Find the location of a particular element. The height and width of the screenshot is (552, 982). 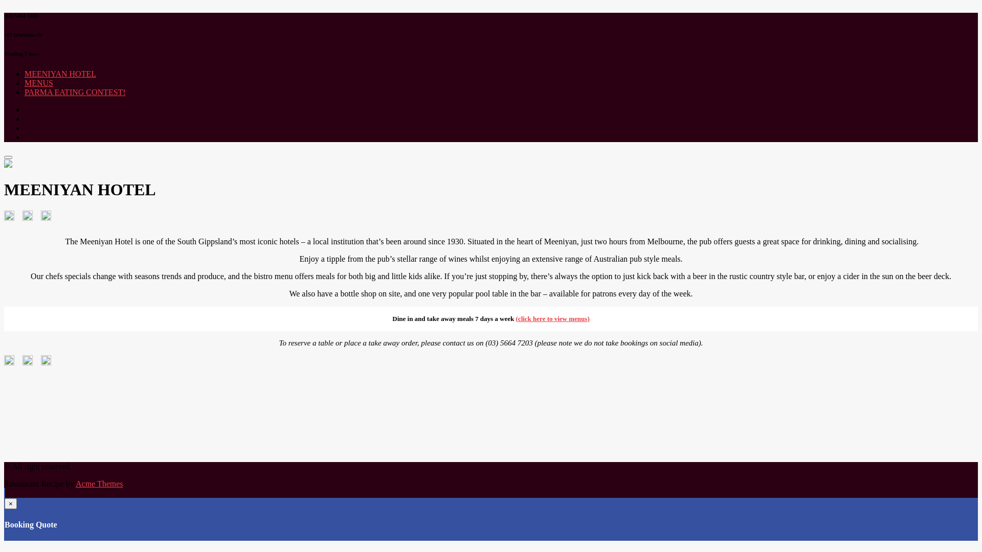

(click here to view menus) is located at coordinates (553, 319).